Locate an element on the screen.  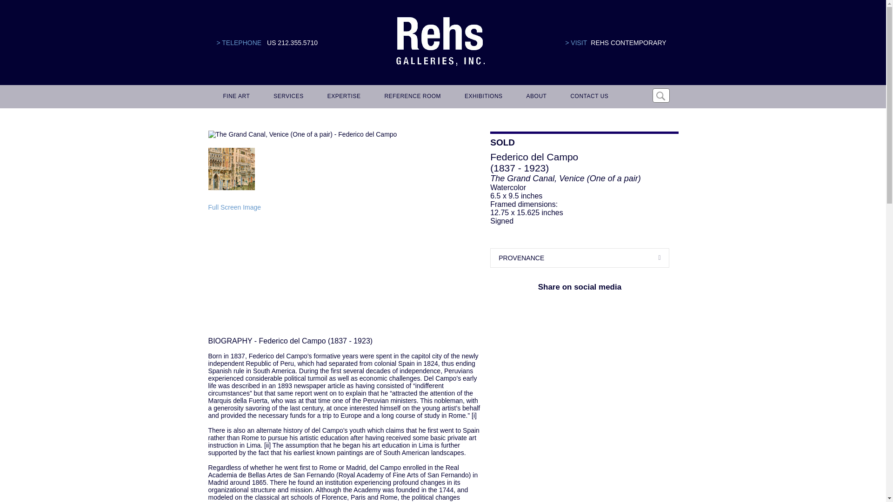
ABOUT is located at coordinates (535, 97).